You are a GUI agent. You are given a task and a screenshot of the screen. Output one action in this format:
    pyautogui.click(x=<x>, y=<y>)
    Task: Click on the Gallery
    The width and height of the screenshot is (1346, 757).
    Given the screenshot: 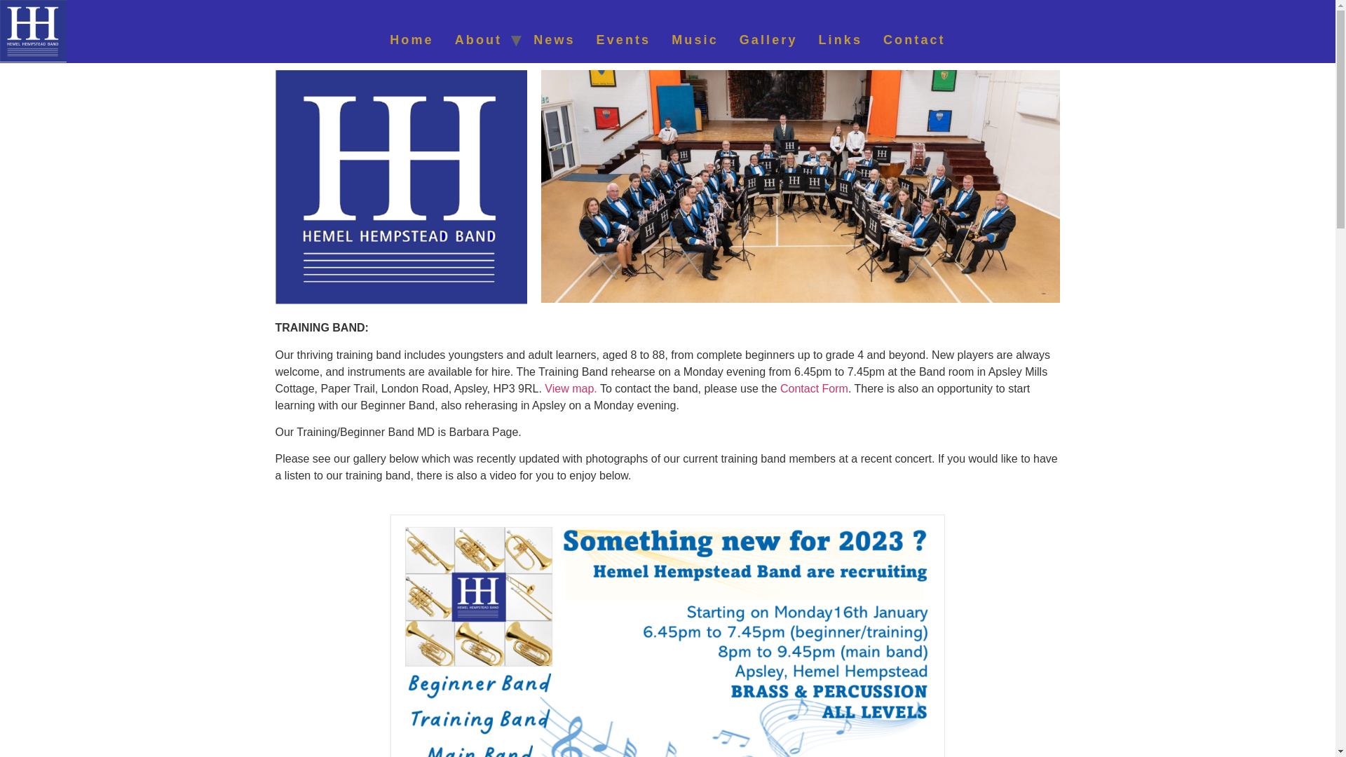 What is the action you would take?
    pyautogui.click(x=768, y=39)
    